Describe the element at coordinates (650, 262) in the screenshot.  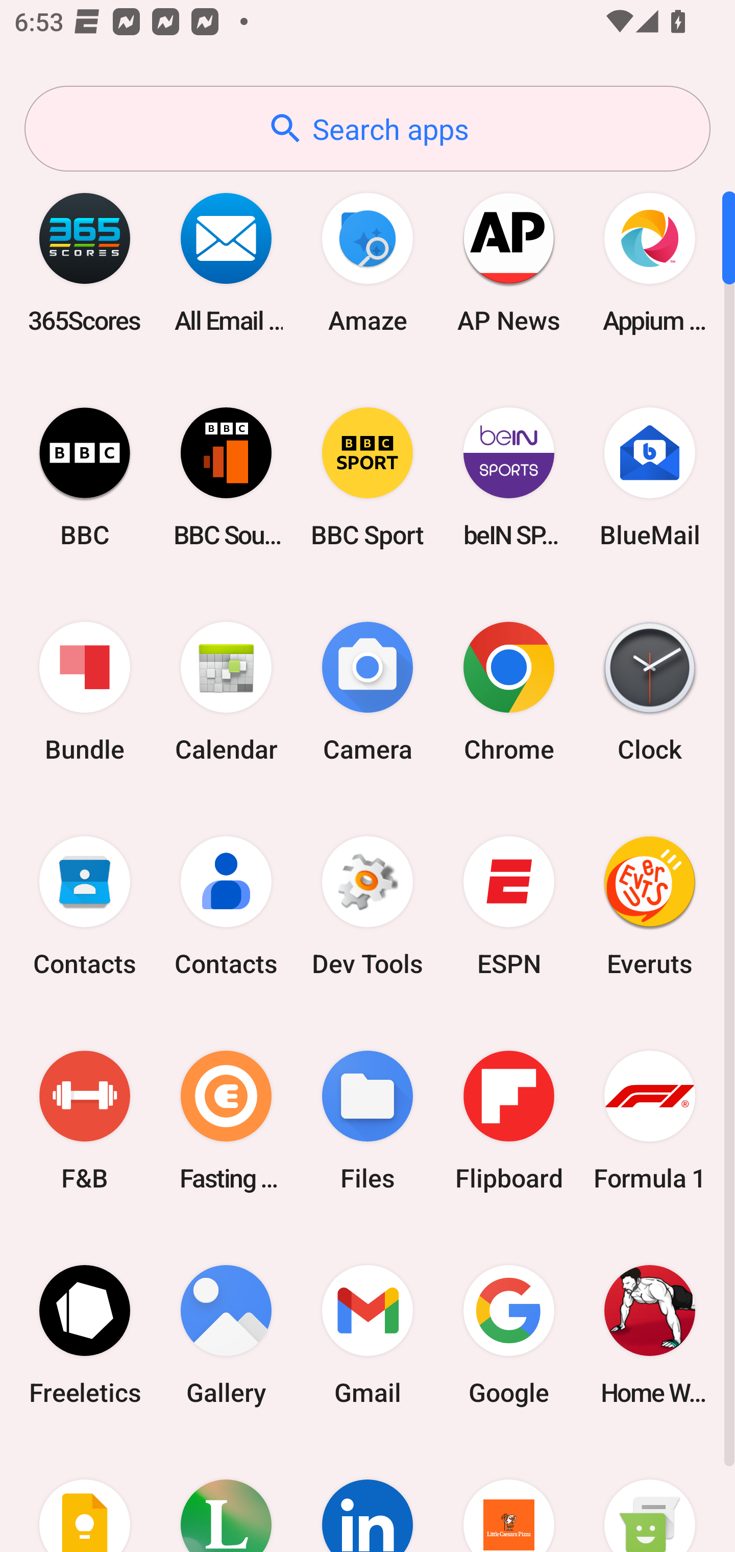
I see `Appium Settings` at that location.